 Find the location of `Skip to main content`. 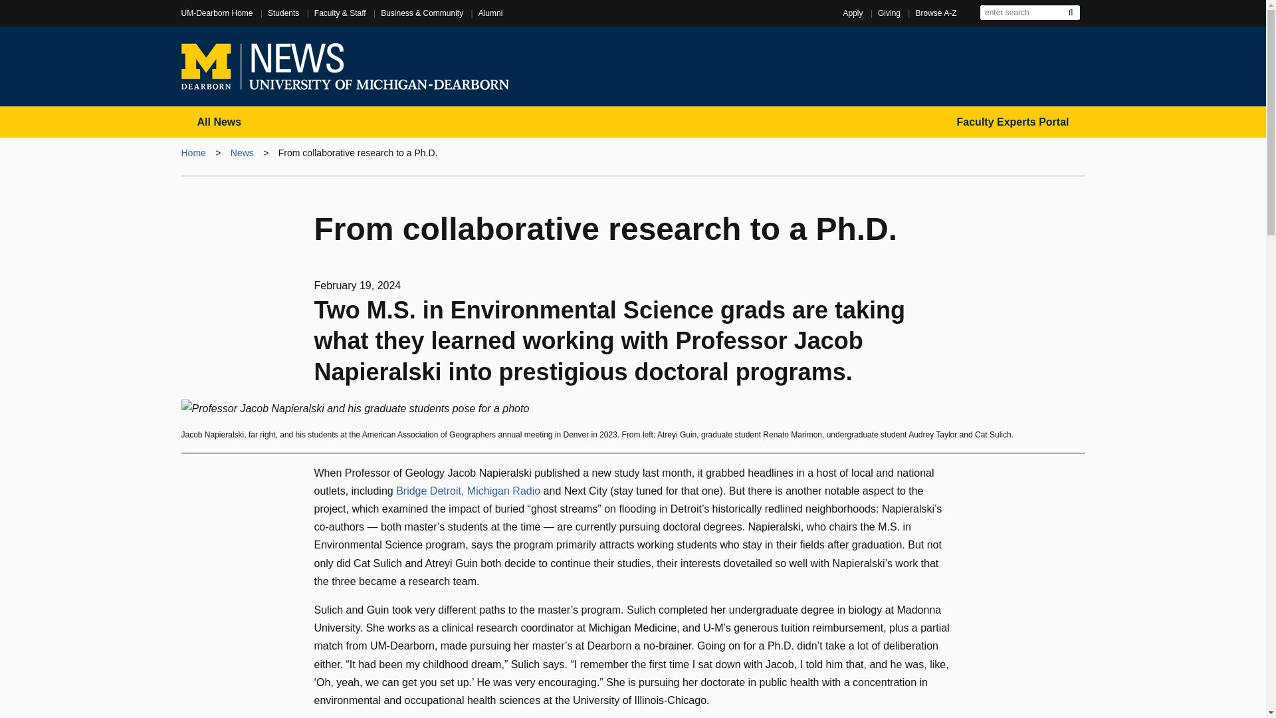

Skip to main content is located at coordinates (633, 5).